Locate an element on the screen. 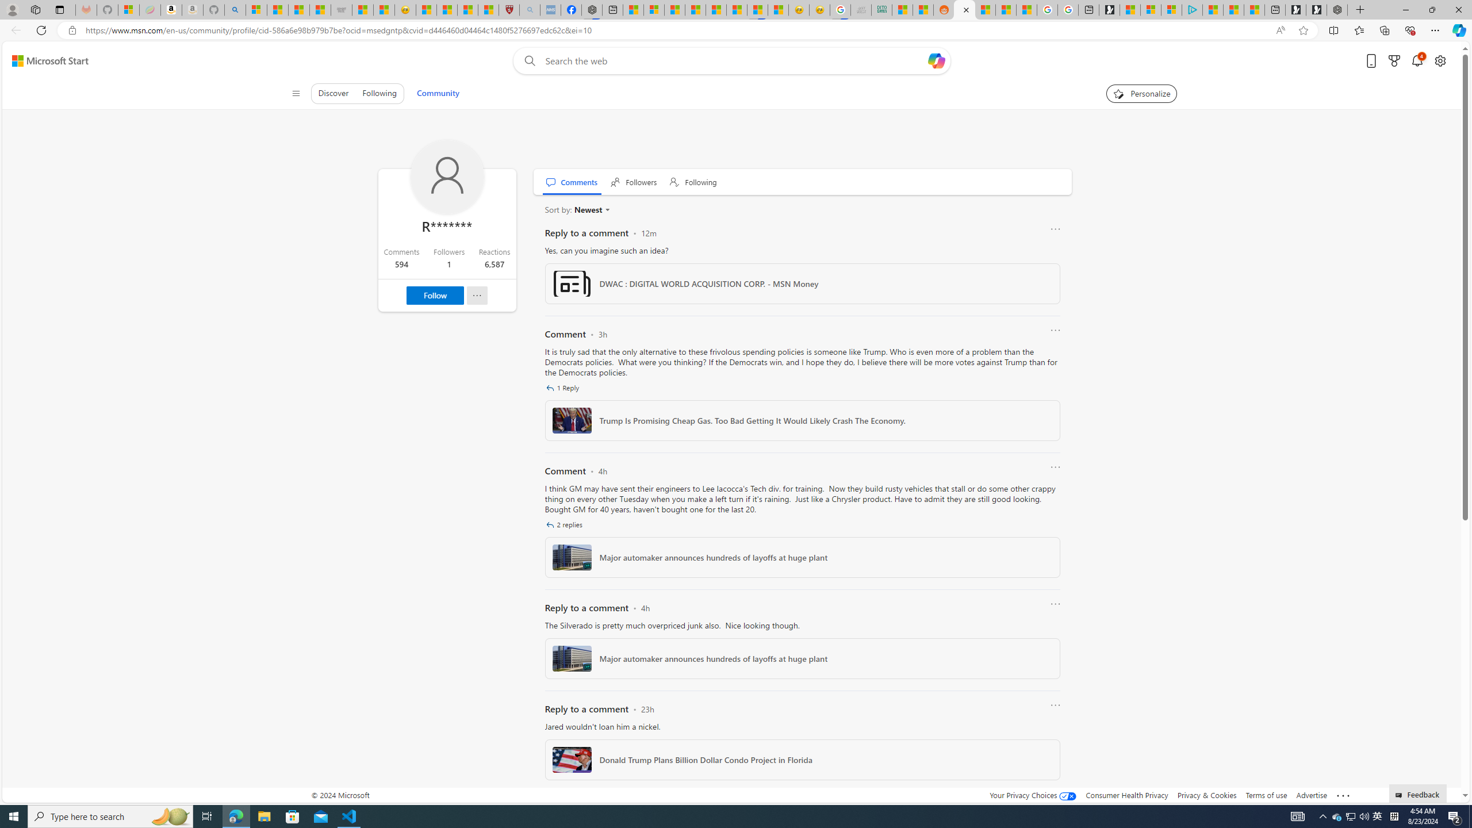  1 Reply is located at coordinates (563, 388).